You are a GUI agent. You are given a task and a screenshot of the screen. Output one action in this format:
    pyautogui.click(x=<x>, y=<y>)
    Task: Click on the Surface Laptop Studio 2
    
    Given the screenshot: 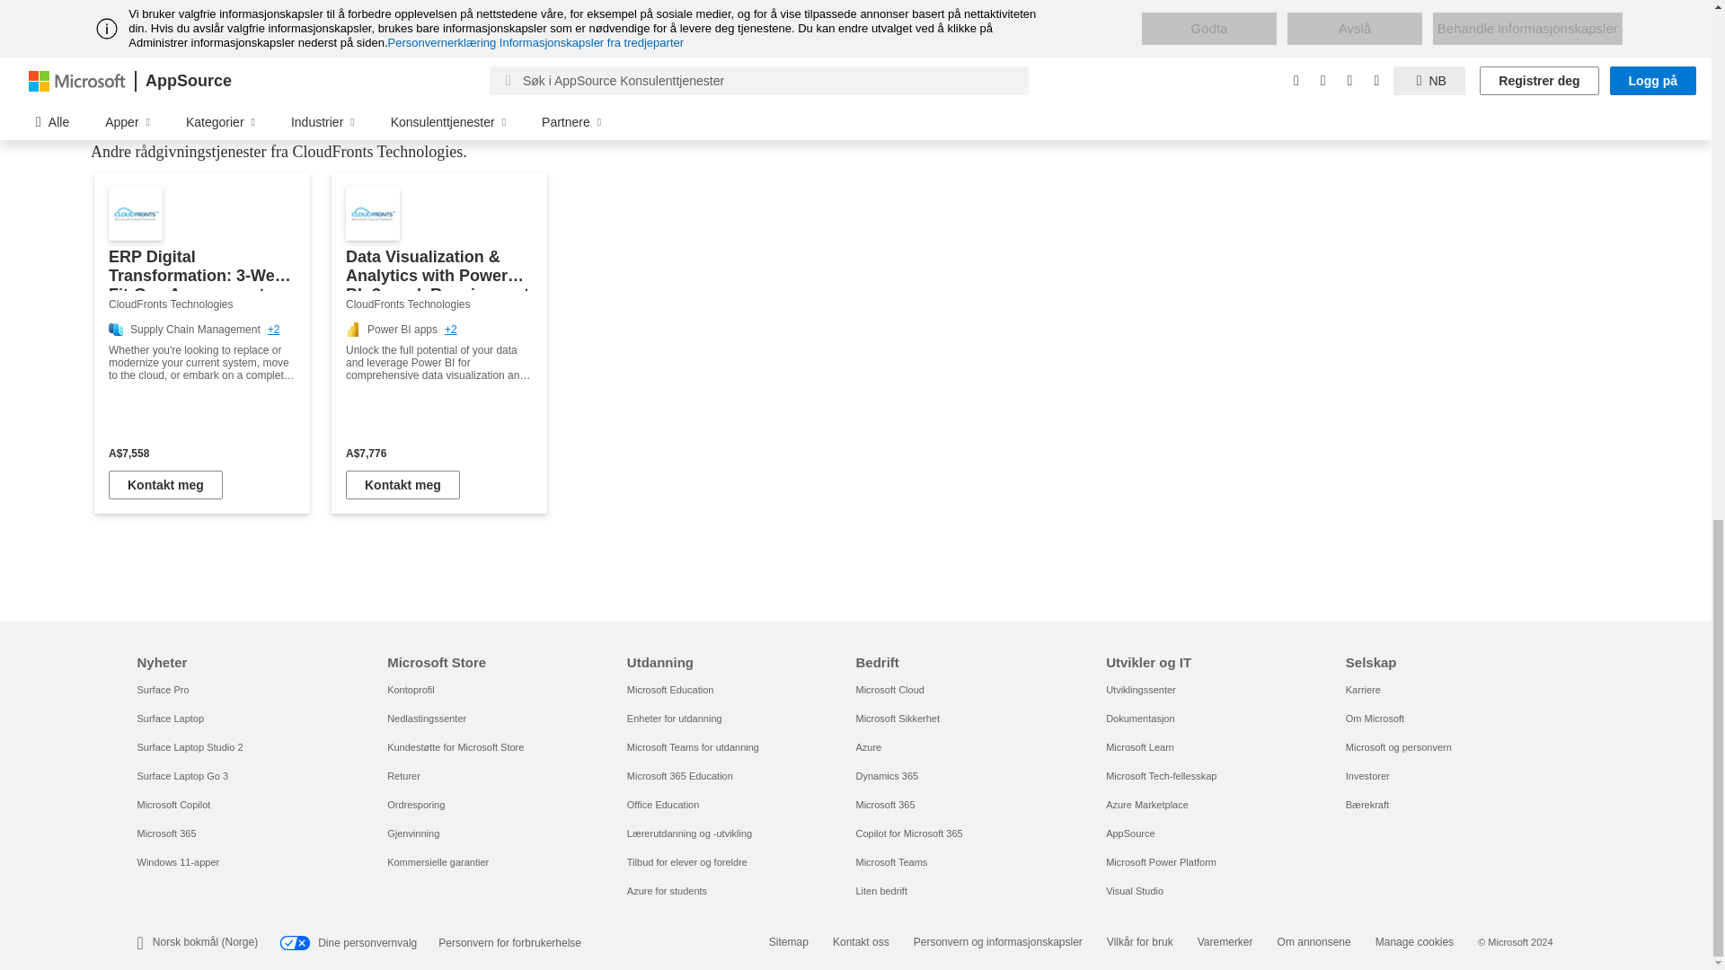 What is the action you would take?
    pyautogui.click(x=189, y=747)
    